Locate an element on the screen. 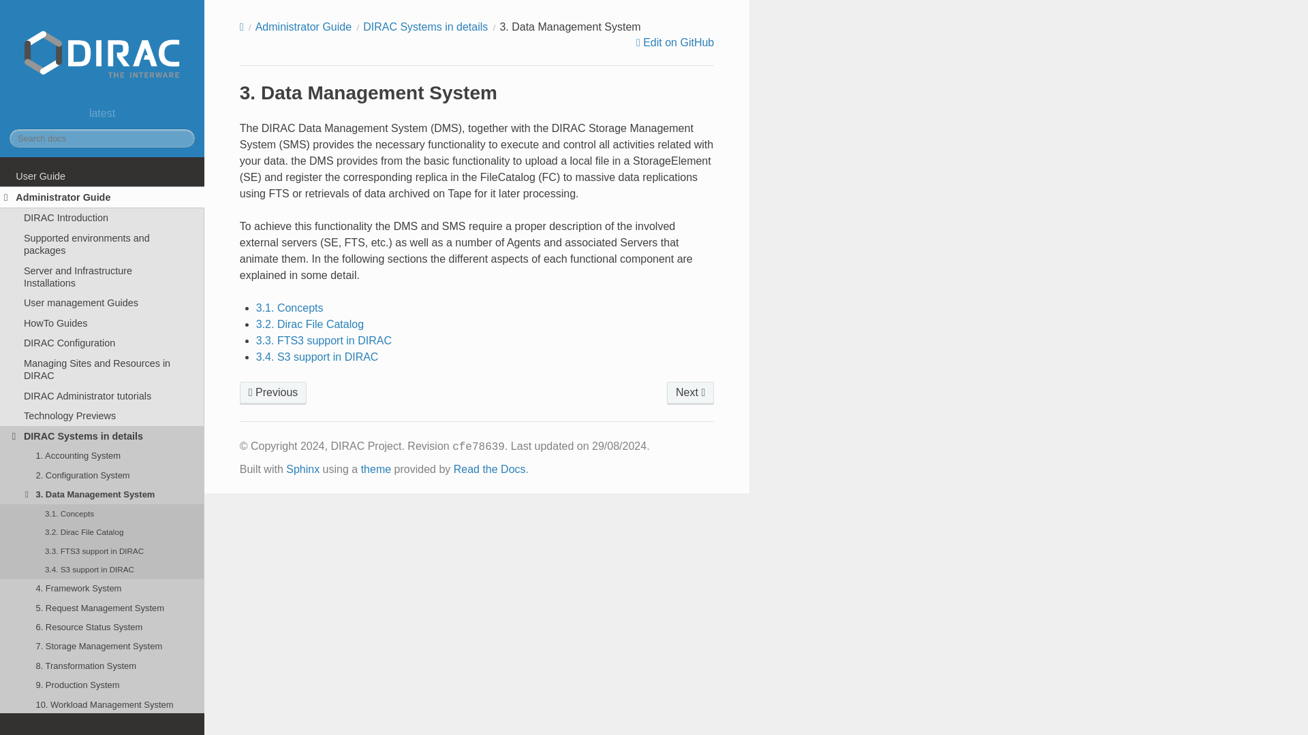 The width and height of the screenshot is (1308, 735). DIRAC Administrator tutorials is located at coordinates (102, 396).